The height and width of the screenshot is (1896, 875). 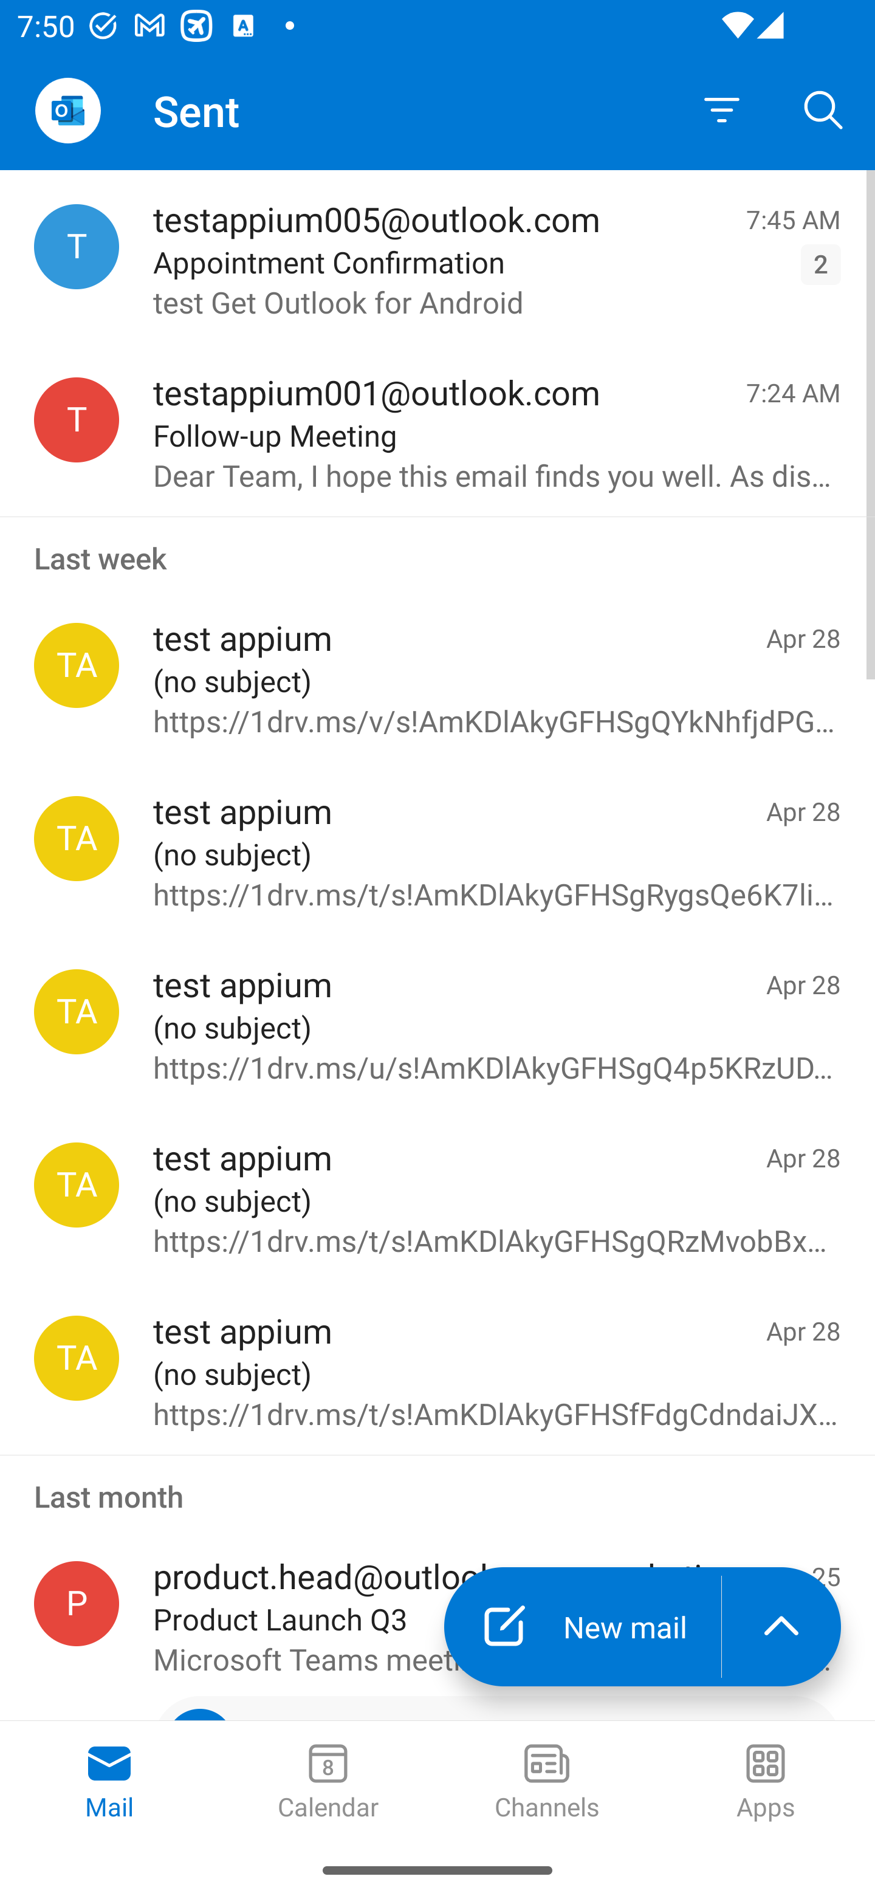 What do you see at coordinates (824, 109) in the screenshot?
I see `Search, , ` at bounding box center [824, 109].